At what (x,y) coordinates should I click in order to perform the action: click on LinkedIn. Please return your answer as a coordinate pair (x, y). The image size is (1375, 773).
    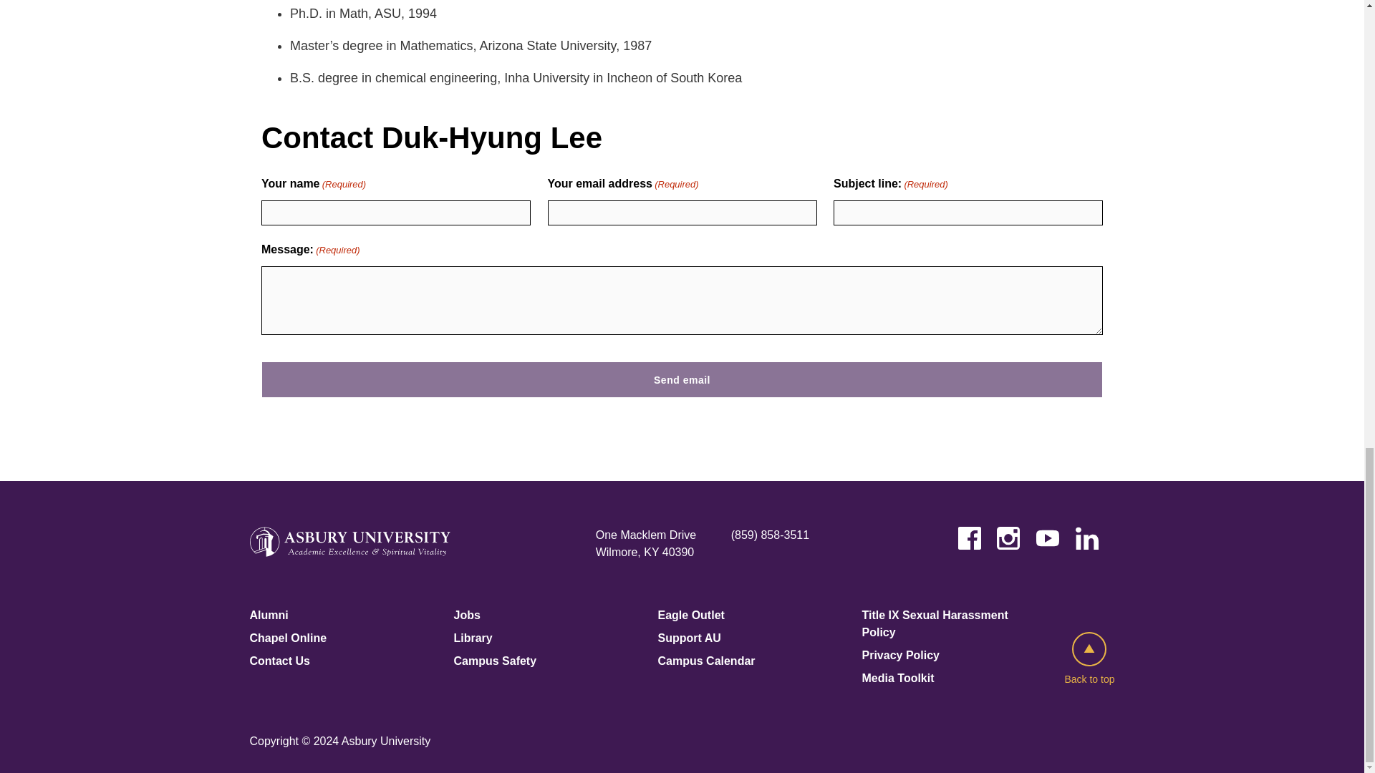
    Looking at the image, I should click on (1087, 538).